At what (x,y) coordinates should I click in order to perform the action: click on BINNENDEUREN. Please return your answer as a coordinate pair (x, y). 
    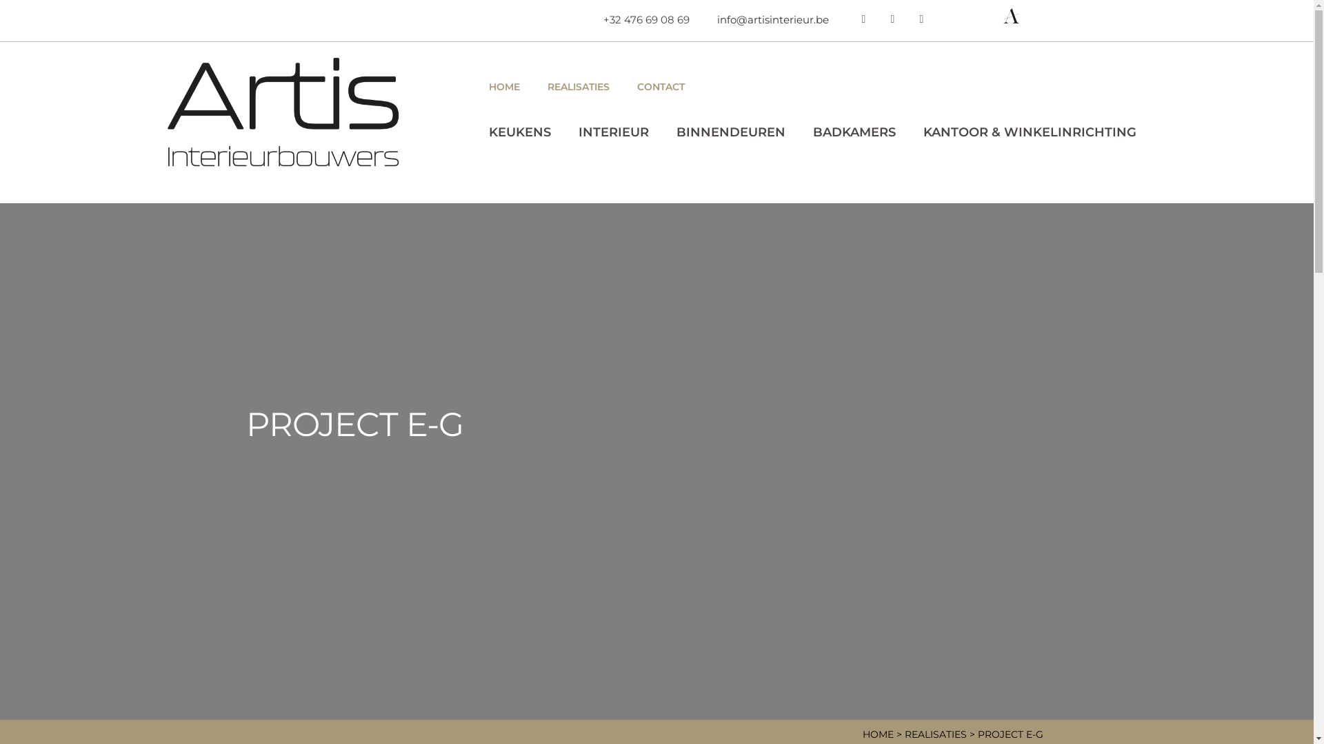
    Looking at the image, I should click on (731, 132).